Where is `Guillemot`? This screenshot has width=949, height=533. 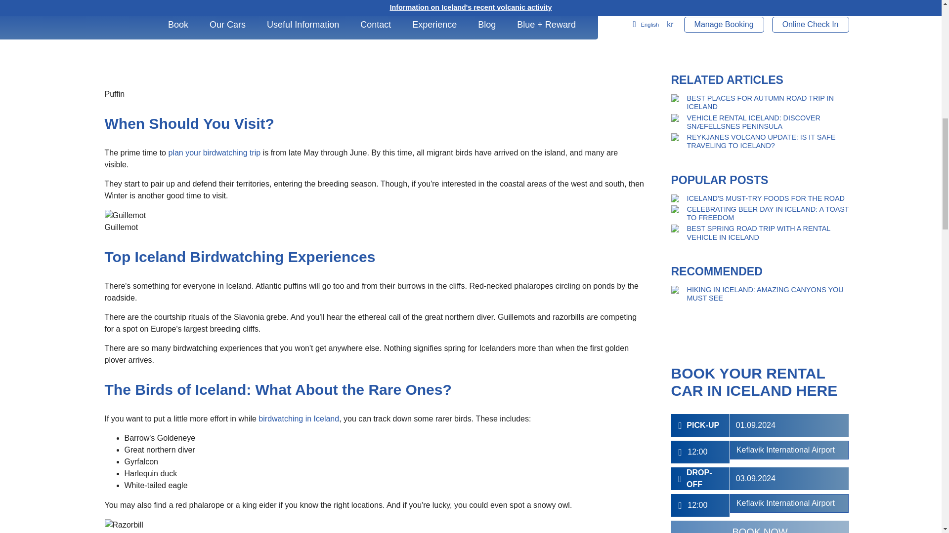
Guillemot is located at coordinates (125, 216).